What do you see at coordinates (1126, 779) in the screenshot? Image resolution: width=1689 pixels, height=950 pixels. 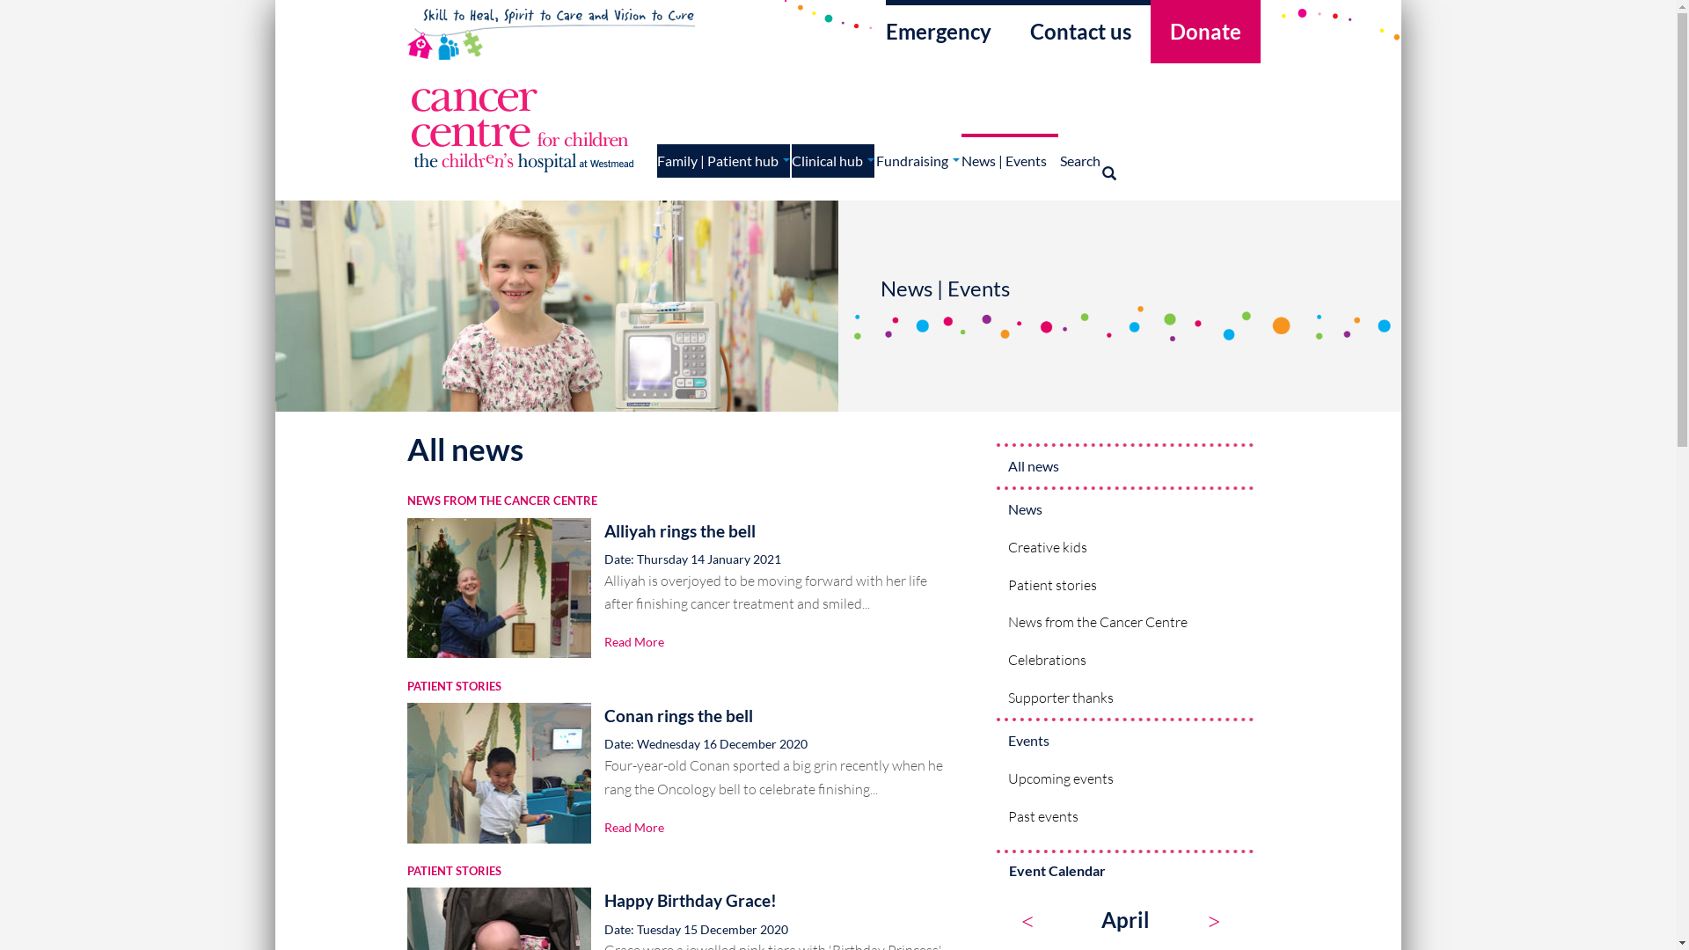 I see `Upcoming events` at bounding box center [1126, 779].